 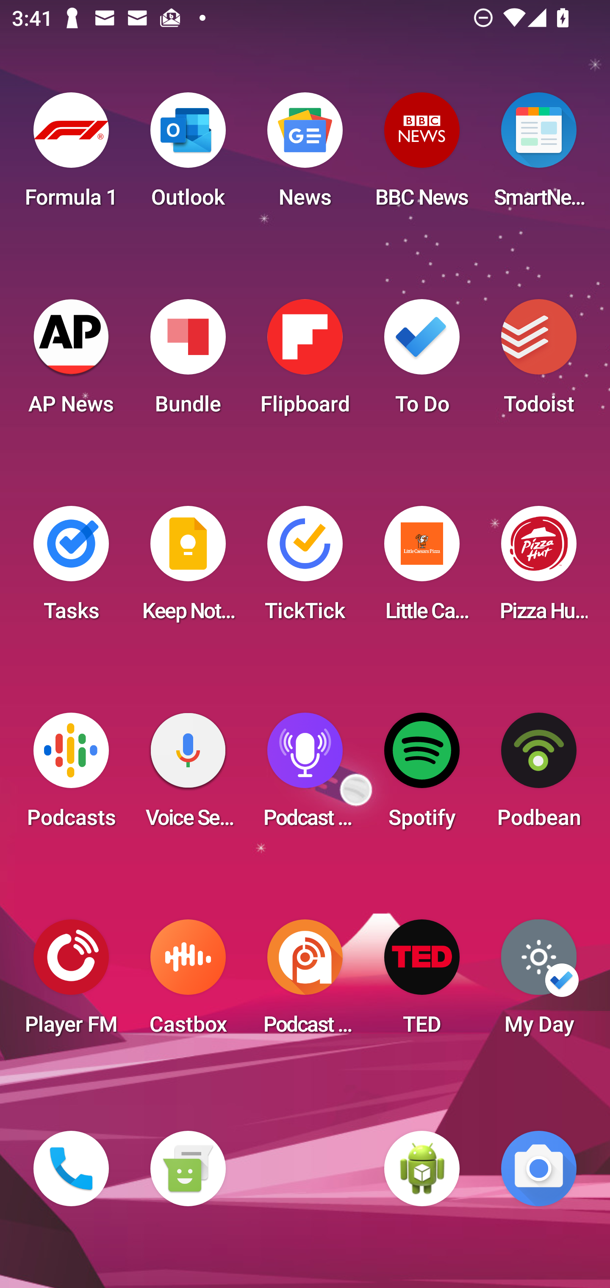 What do you see at coordinates (539, 155) in the screenshot?
I see `SmartNews` at bounding box center [539, 155].